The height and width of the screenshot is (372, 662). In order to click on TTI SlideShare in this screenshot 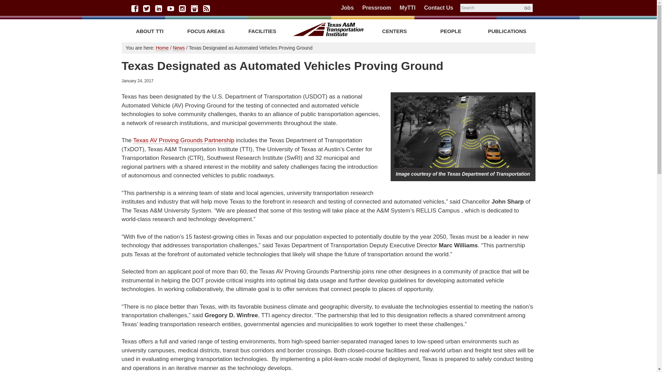, I will do `click(194, 8)`.